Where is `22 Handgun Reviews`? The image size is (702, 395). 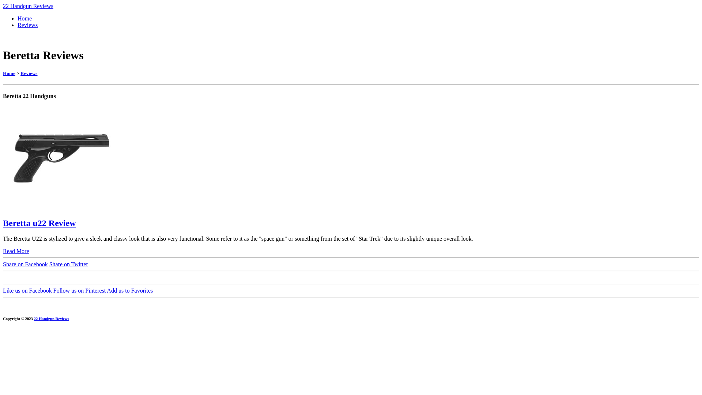
22 Handgun Reviews is located at coordinates (52, 319).